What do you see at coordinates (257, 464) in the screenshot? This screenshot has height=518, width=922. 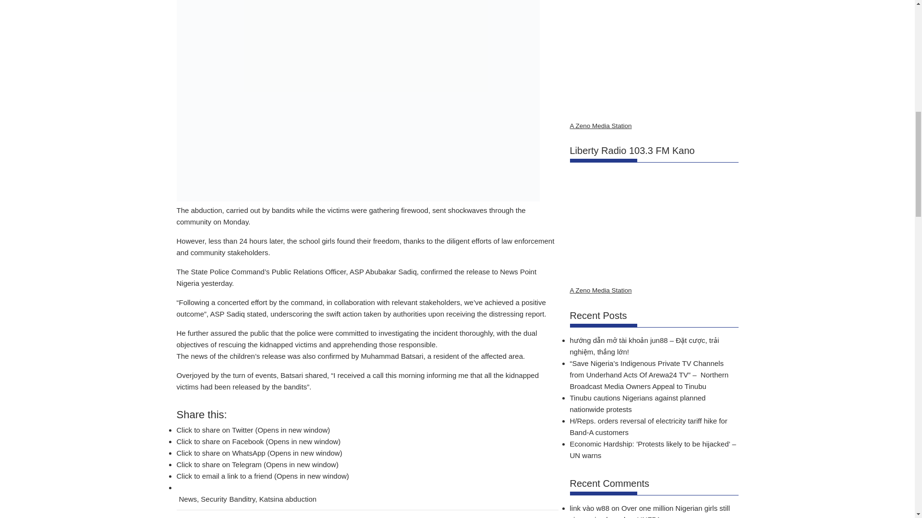 I see `Click to share on Telegram` at bounding box center [257, 464].